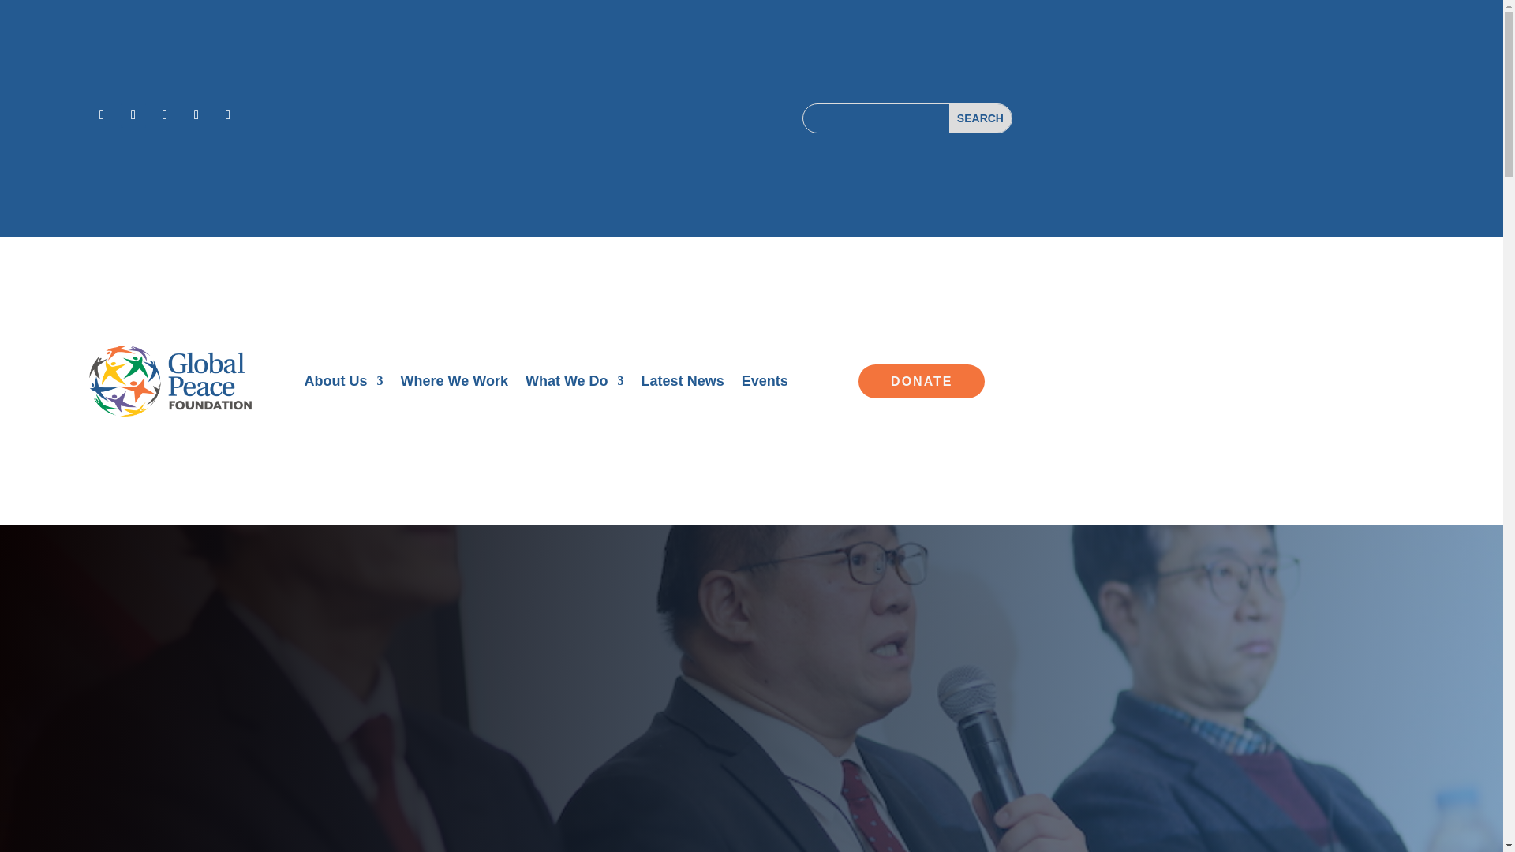 Image resolution: width=1515 pixels, height=852 pixels. Describe the element at coordinates (164, 115) in the screenshot. I see `Follow on Instagram` at that location.